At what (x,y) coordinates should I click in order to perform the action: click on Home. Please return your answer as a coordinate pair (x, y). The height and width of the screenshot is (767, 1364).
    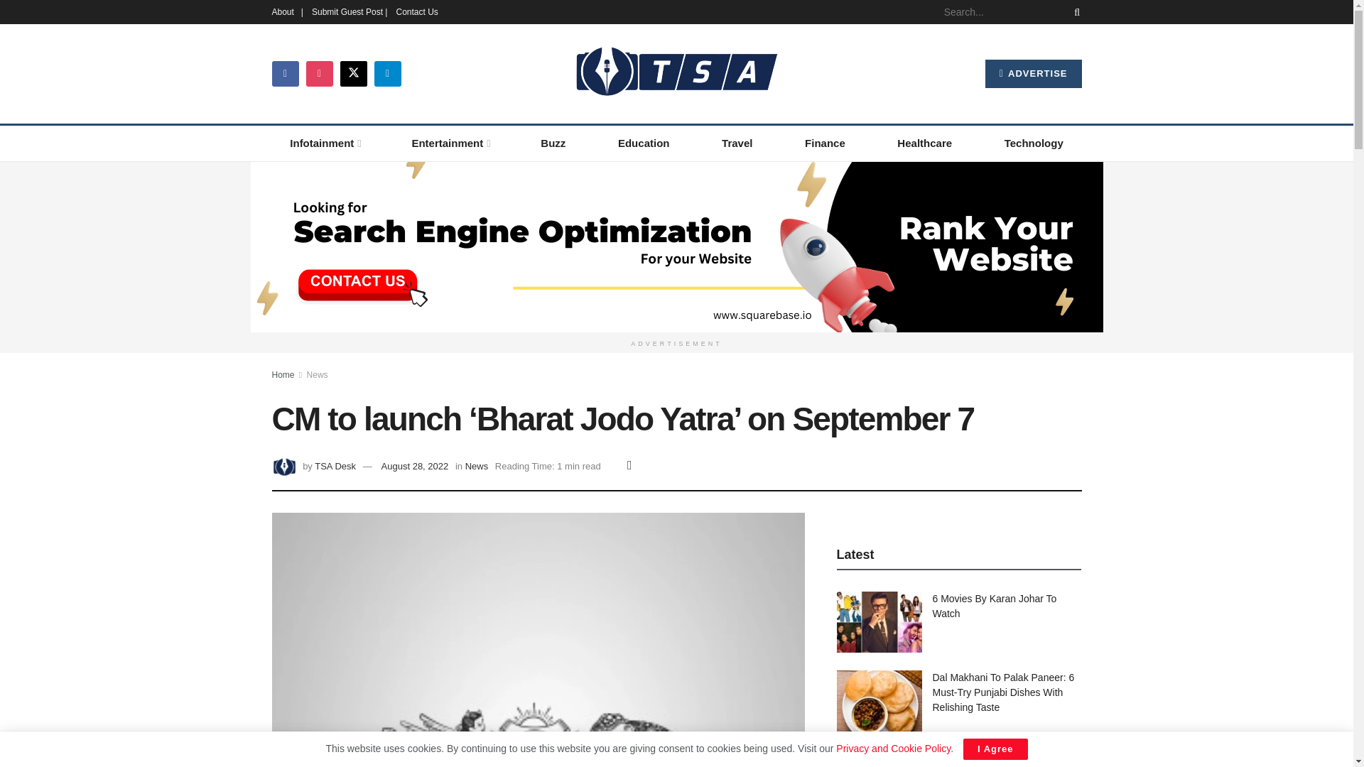
    Looking at the image, I should click on (283, 374).